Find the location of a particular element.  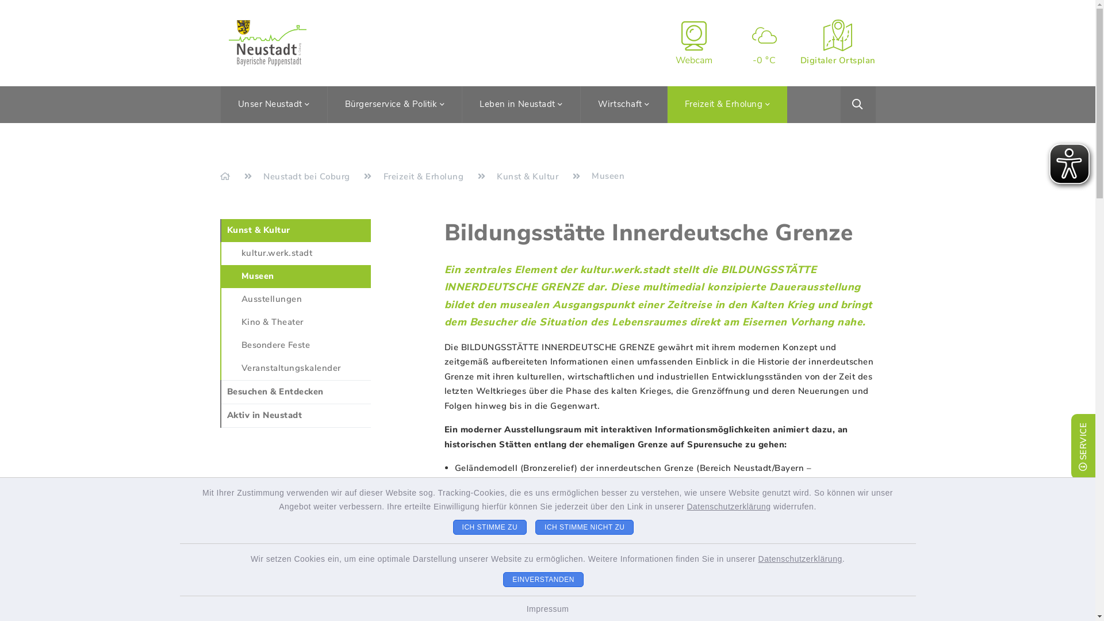

kultur.werk.stadt is located at coordinates (277, 253).